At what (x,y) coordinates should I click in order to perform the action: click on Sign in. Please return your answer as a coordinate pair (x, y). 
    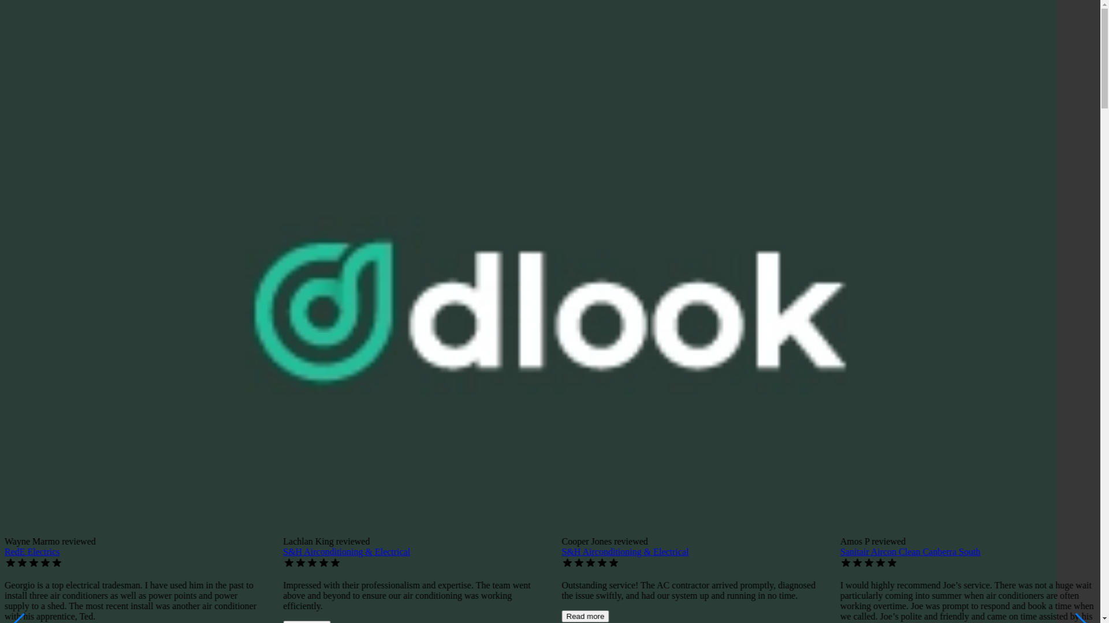
    Looking at the image, I should click on (18, 111).